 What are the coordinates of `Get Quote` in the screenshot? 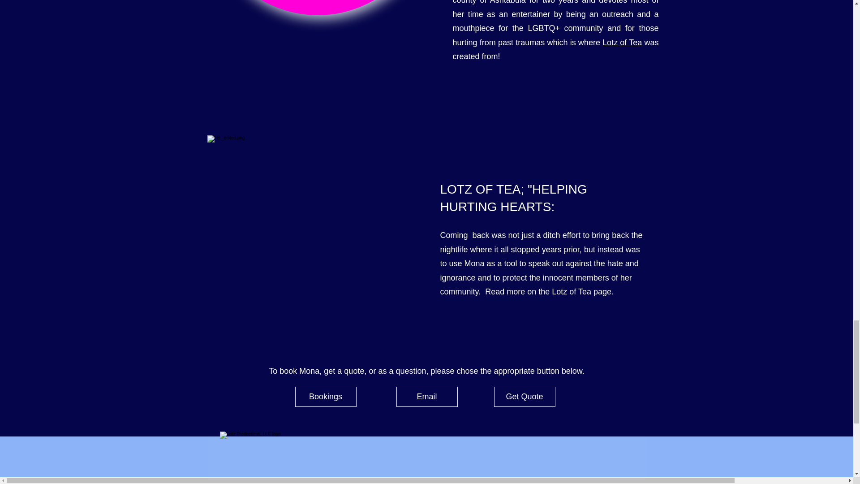 It's located at (524, 397).